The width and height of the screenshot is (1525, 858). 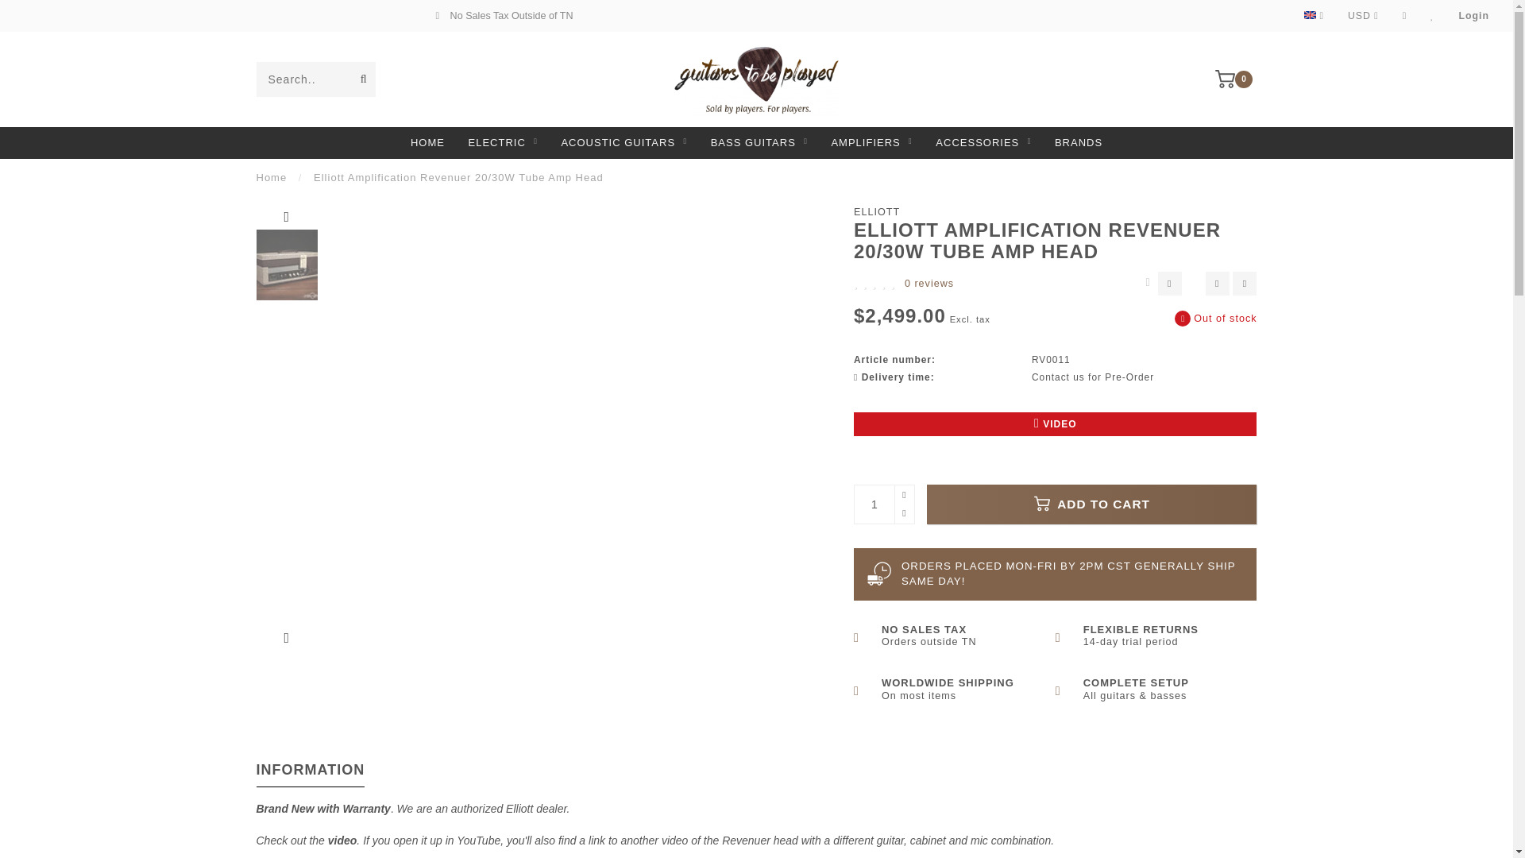 I want to click on My wishlist, so click(x=1432, y=16).